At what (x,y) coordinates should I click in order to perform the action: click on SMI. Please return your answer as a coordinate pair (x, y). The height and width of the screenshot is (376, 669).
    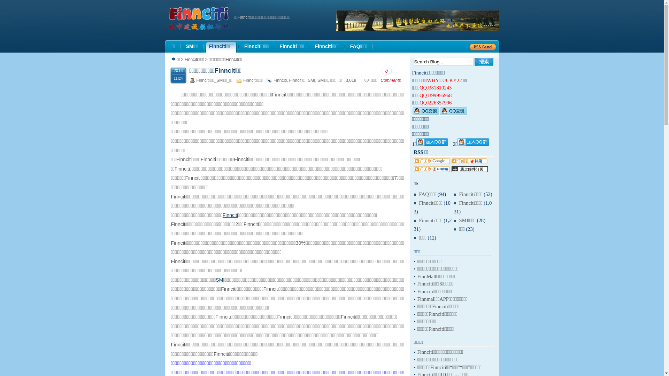
    Looking at the image, I should click on (220, 280).